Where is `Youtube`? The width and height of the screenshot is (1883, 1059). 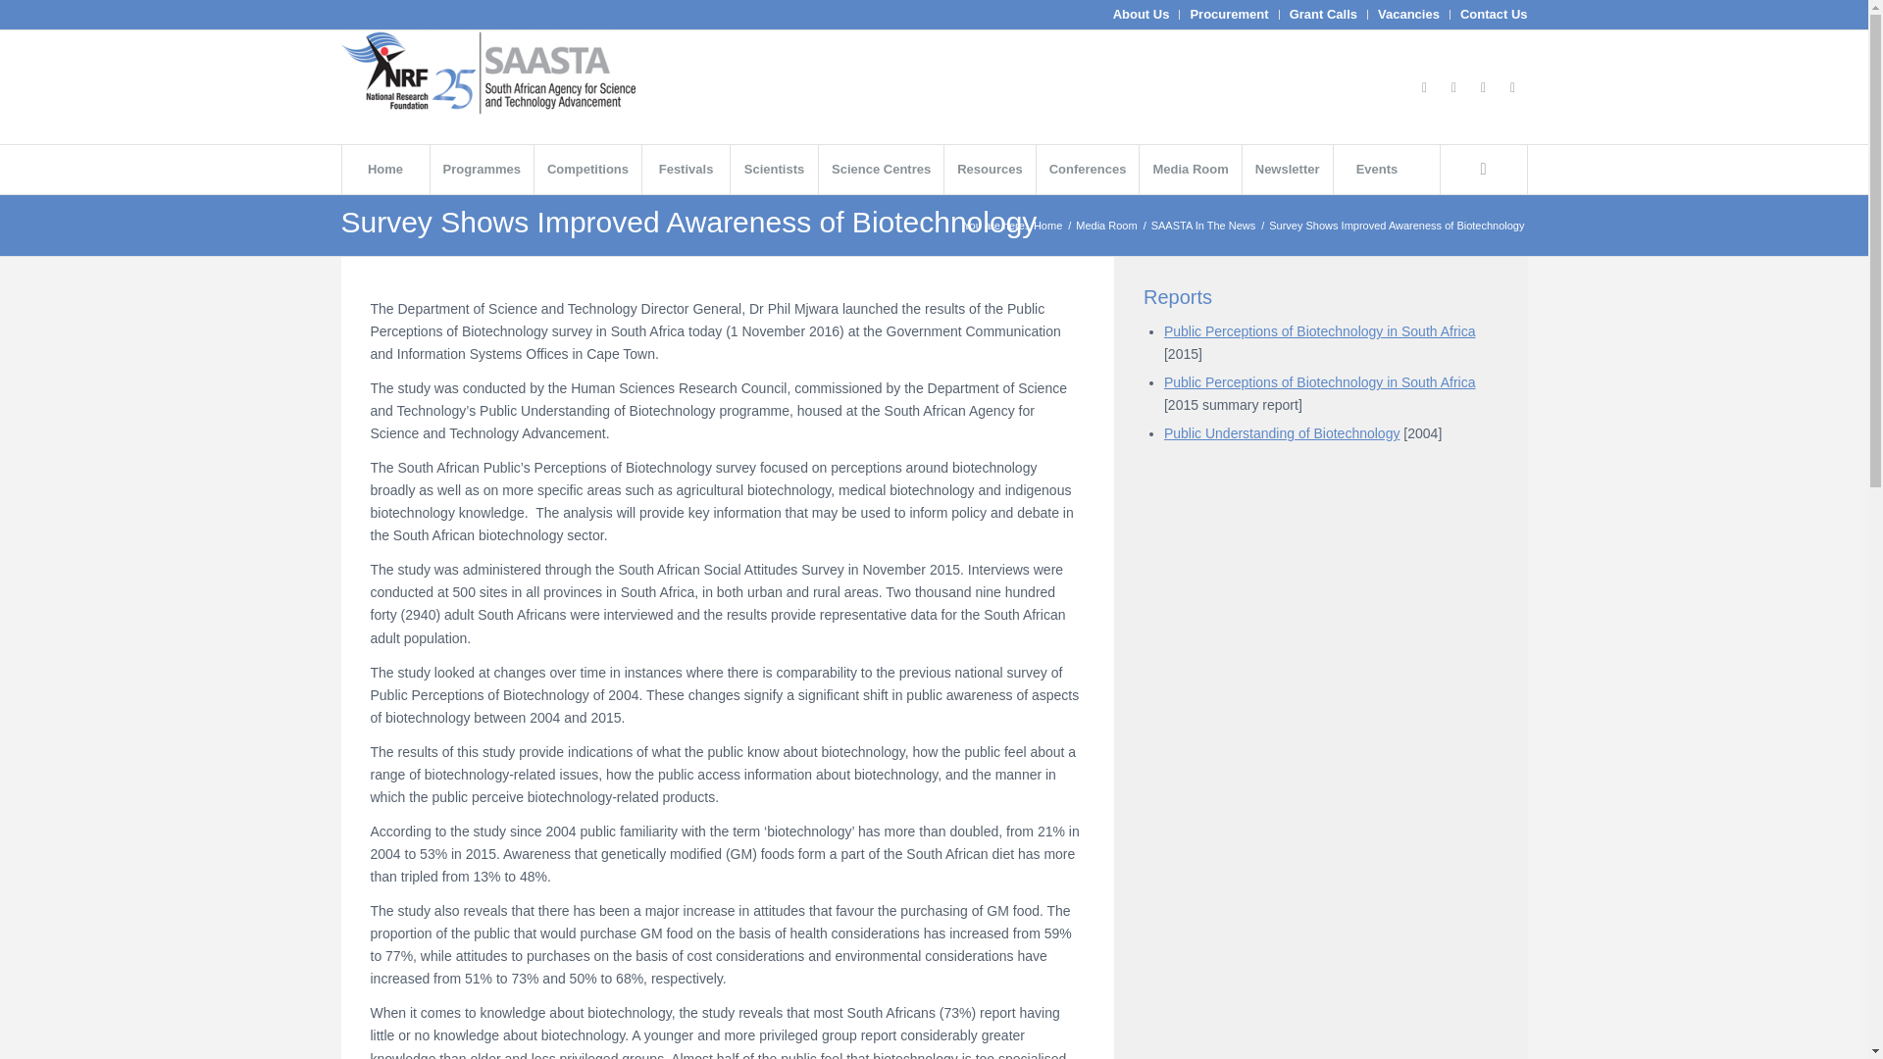
Youtube is located at coordinates (1483, 86).